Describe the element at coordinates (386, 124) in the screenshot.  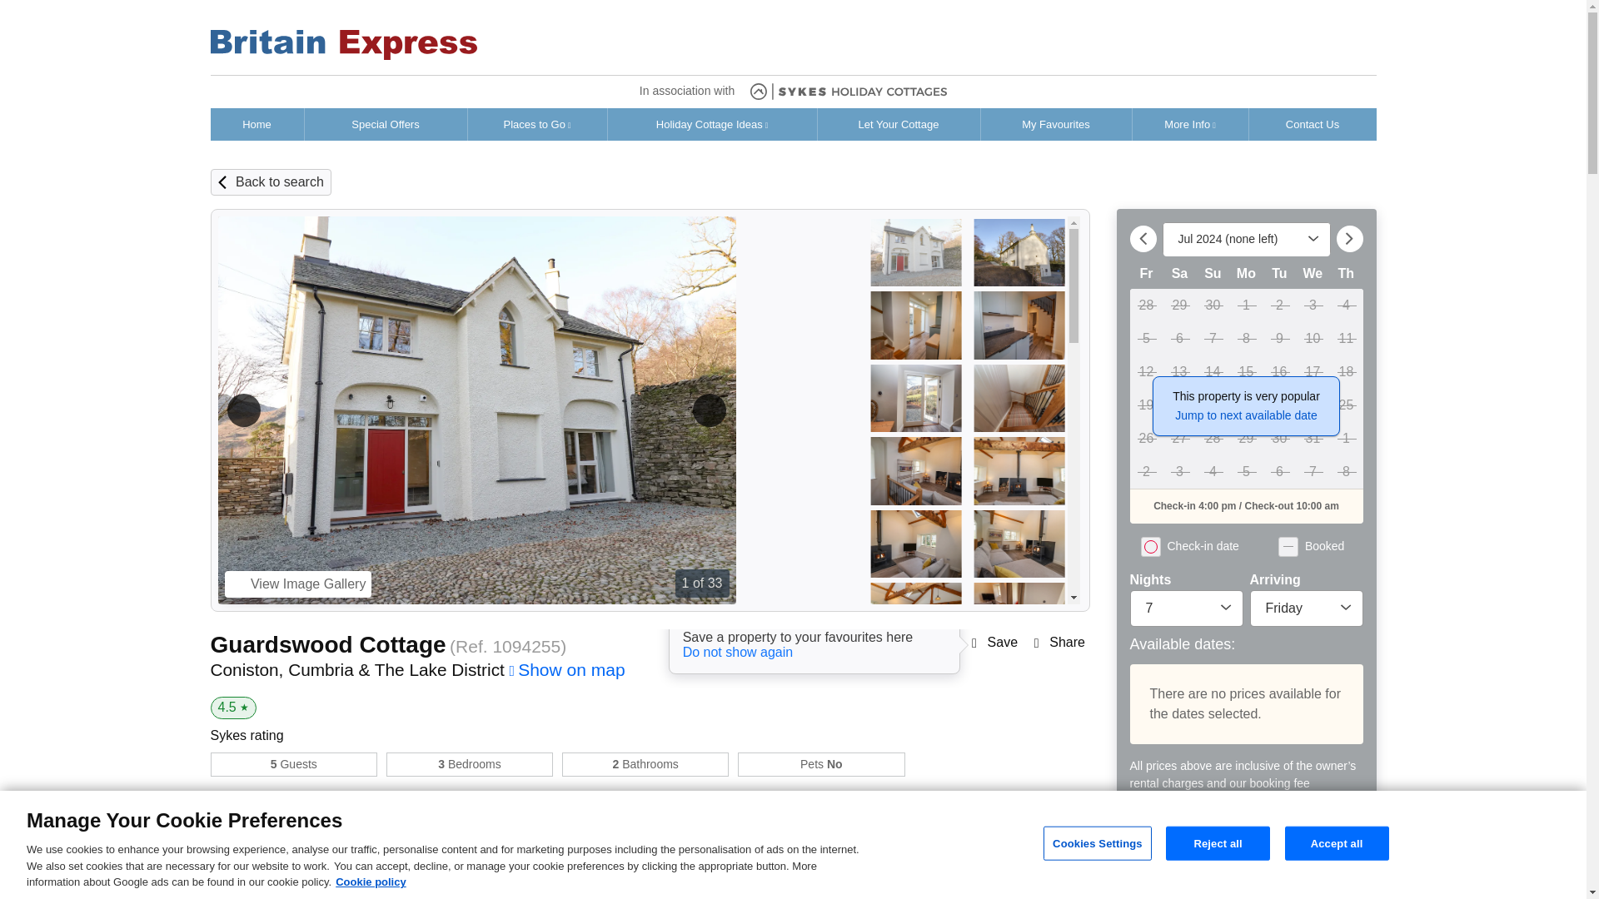
I see `Special Offers` at that location.